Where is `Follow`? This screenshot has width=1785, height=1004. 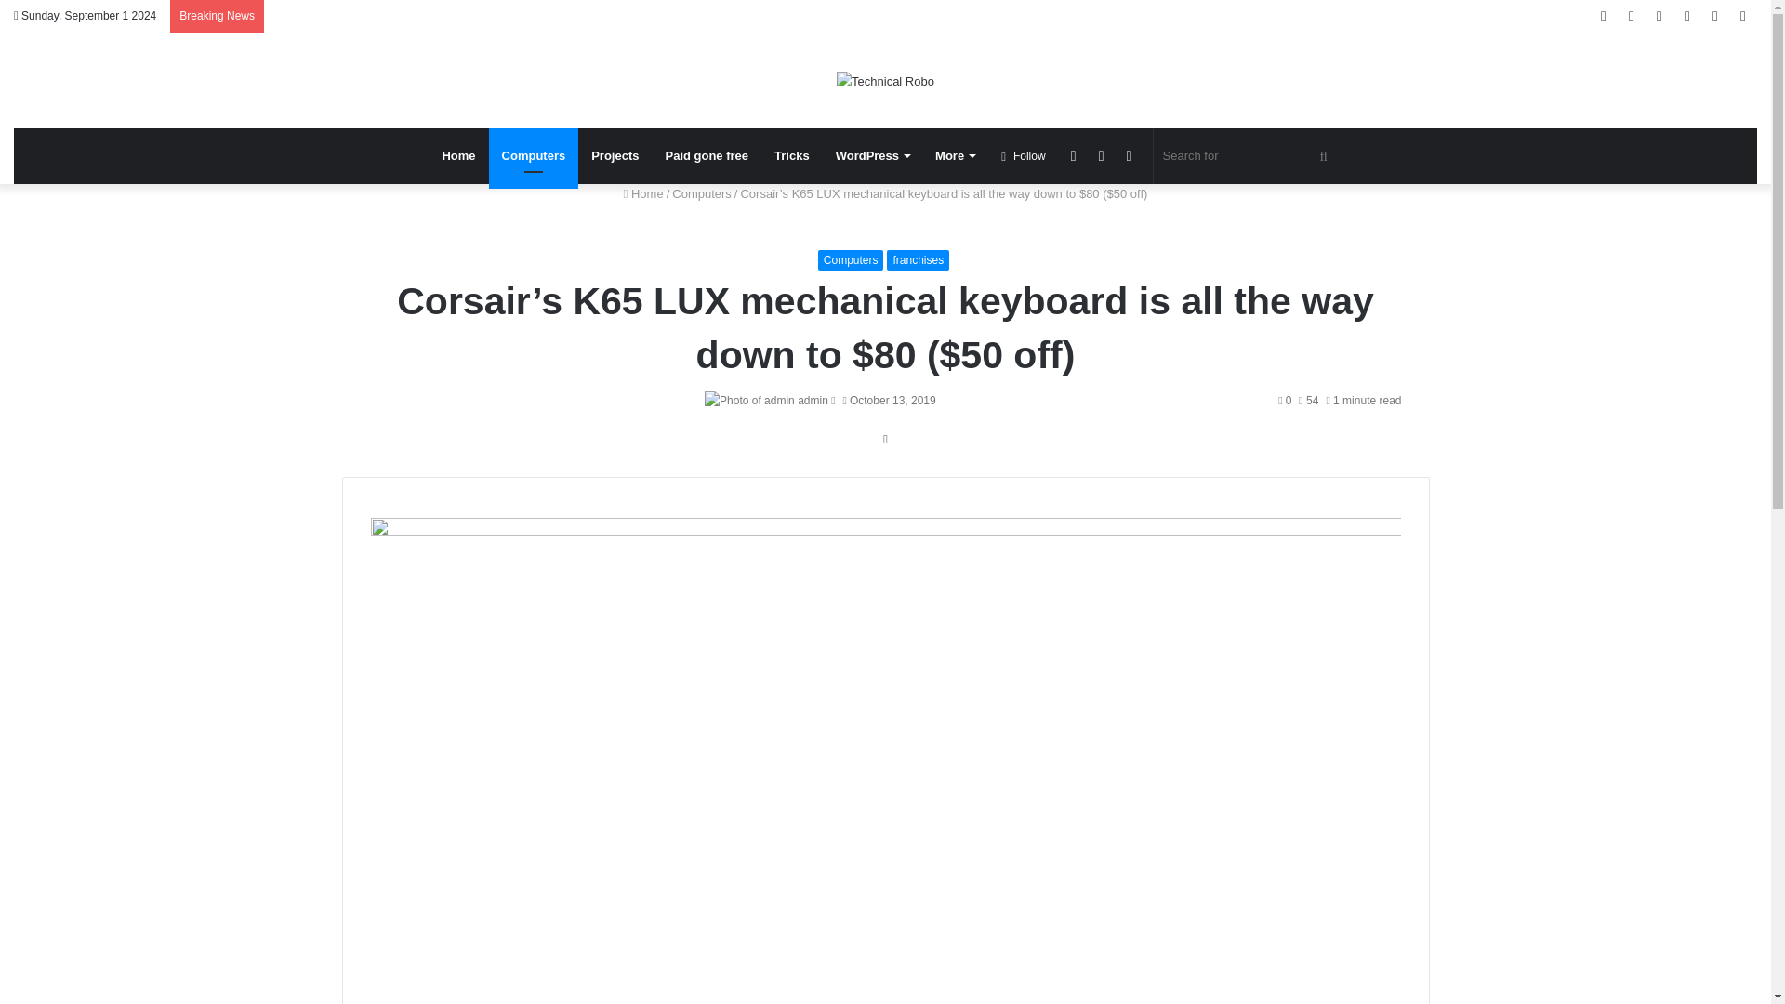 Follow is located at coordinates (1023, 156).